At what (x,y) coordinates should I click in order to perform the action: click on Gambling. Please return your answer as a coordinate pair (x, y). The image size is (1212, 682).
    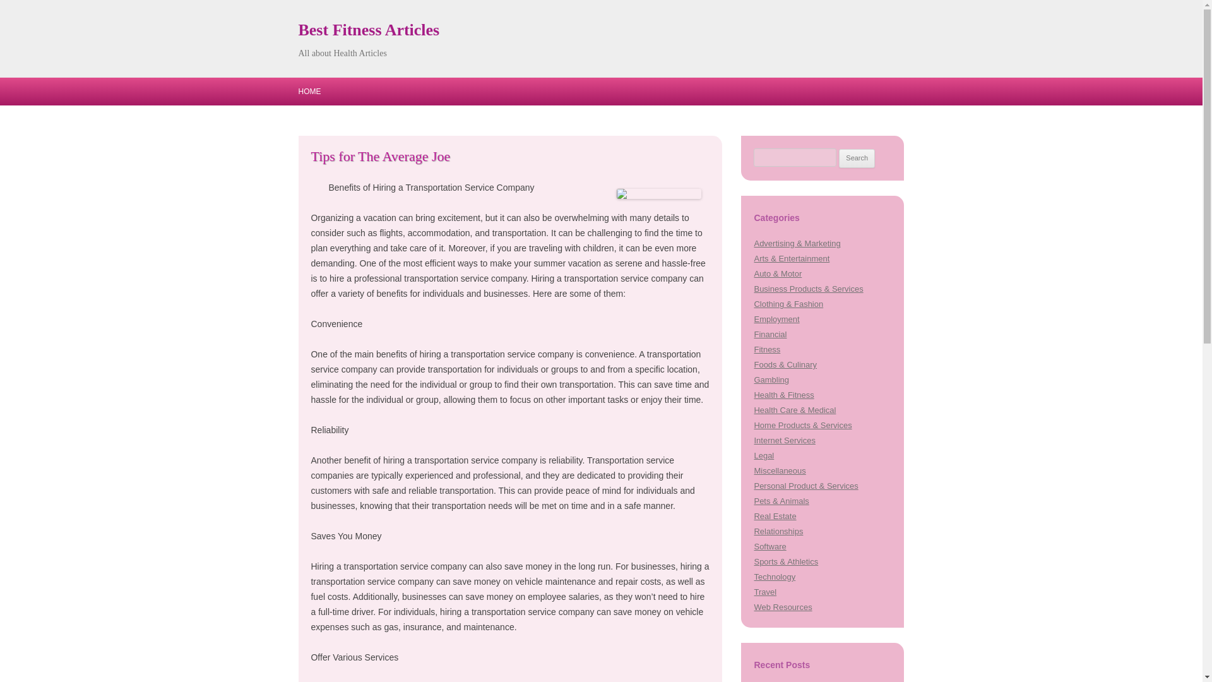
    Looking at the image, I should click on (771, 380).